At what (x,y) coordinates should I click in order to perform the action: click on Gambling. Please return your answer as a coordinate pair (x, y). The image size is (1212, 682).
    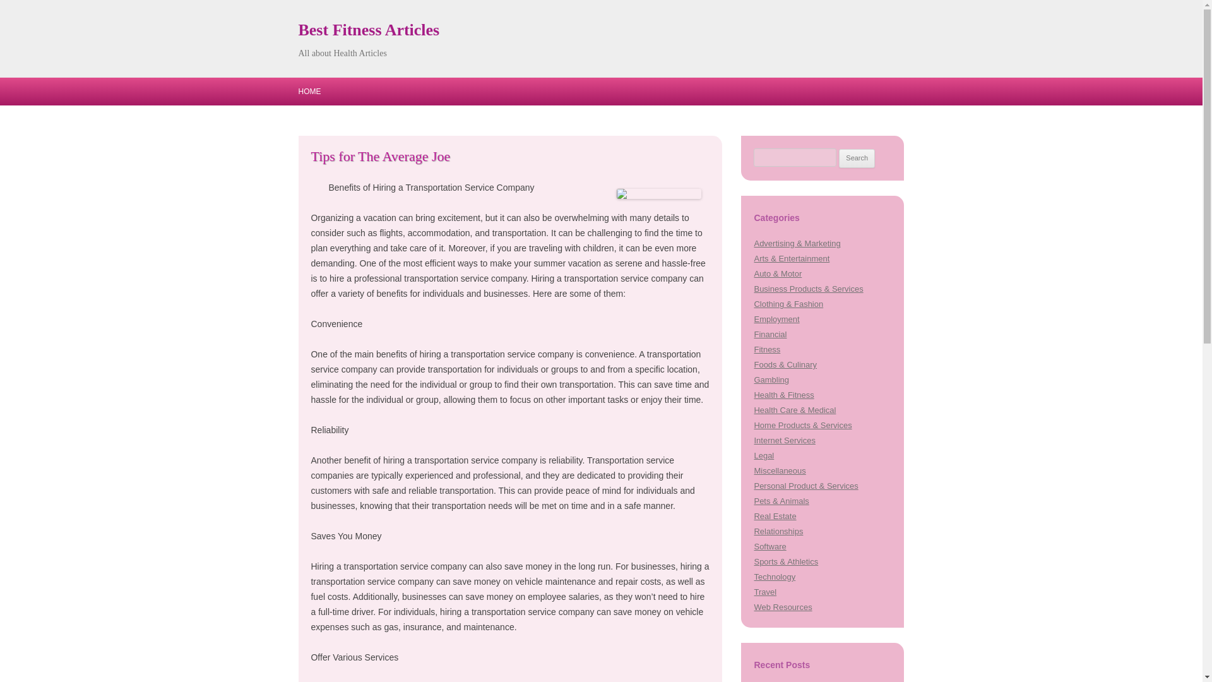
    Looking at the image, I should click on (771, 380).